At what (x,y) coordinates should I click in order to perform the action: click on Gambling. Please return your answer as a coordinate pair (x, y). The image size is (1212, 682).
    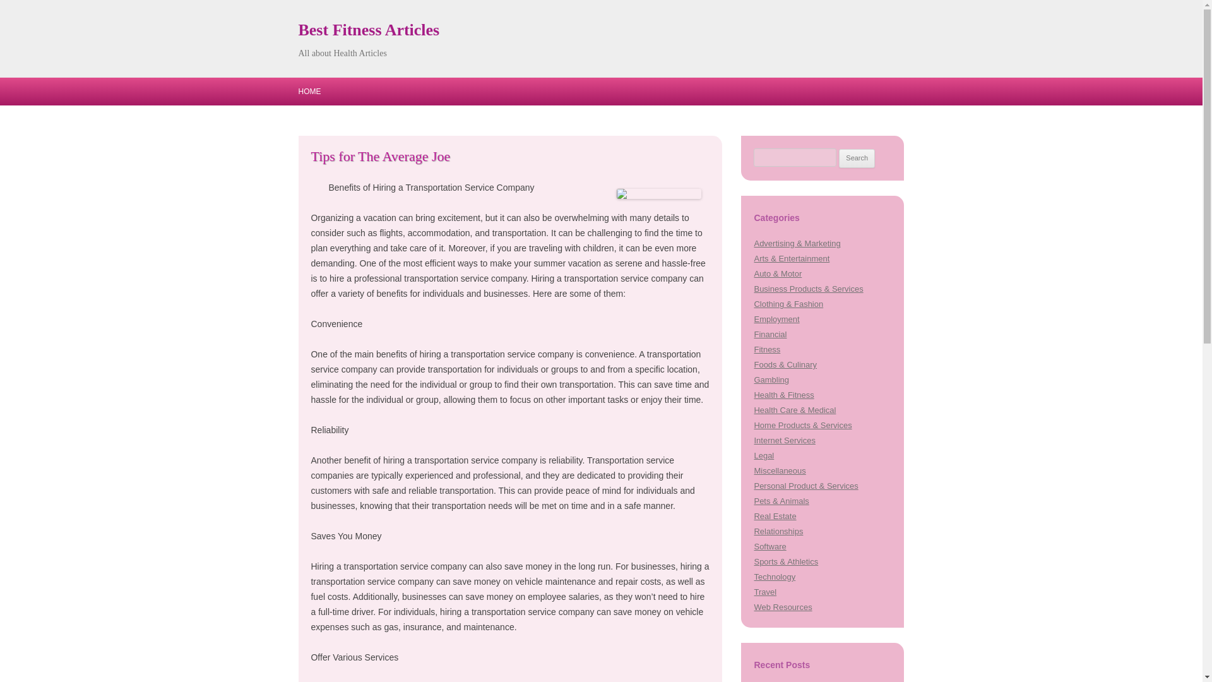
    Looking at the image, I should click on (771, 380).